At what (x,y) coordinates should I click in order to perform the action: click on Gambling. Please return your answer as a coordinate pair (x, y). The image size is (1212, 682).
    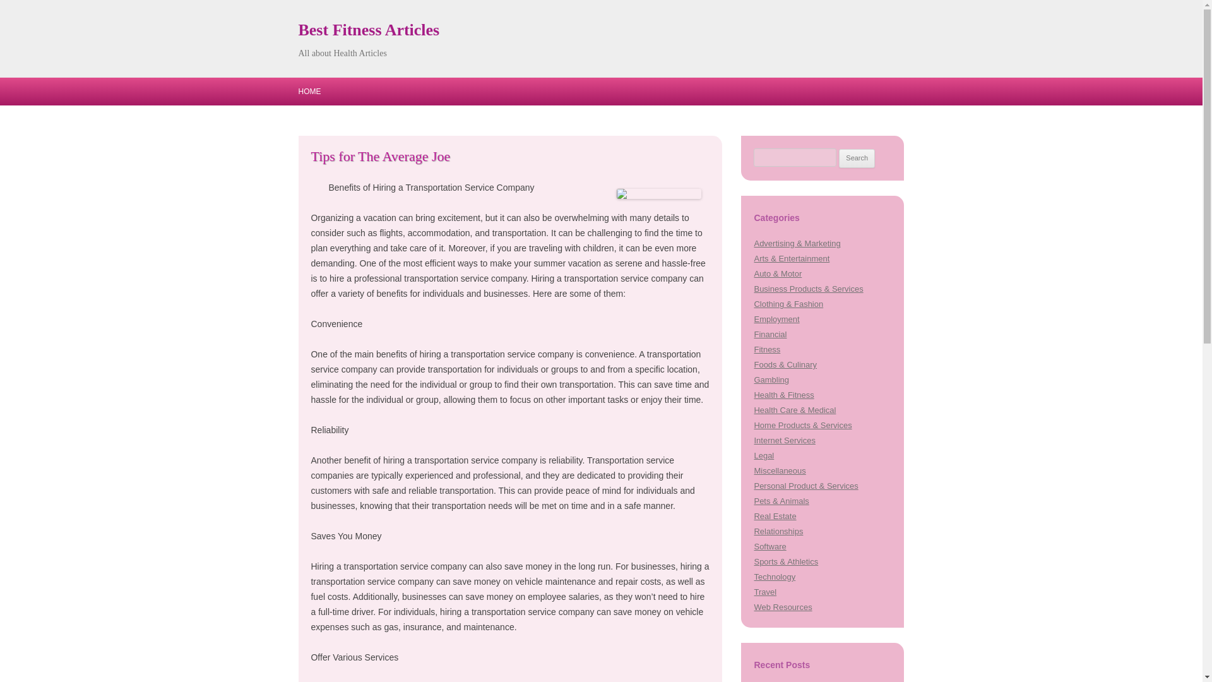
    Looking at the image, I should click on (771, 380).